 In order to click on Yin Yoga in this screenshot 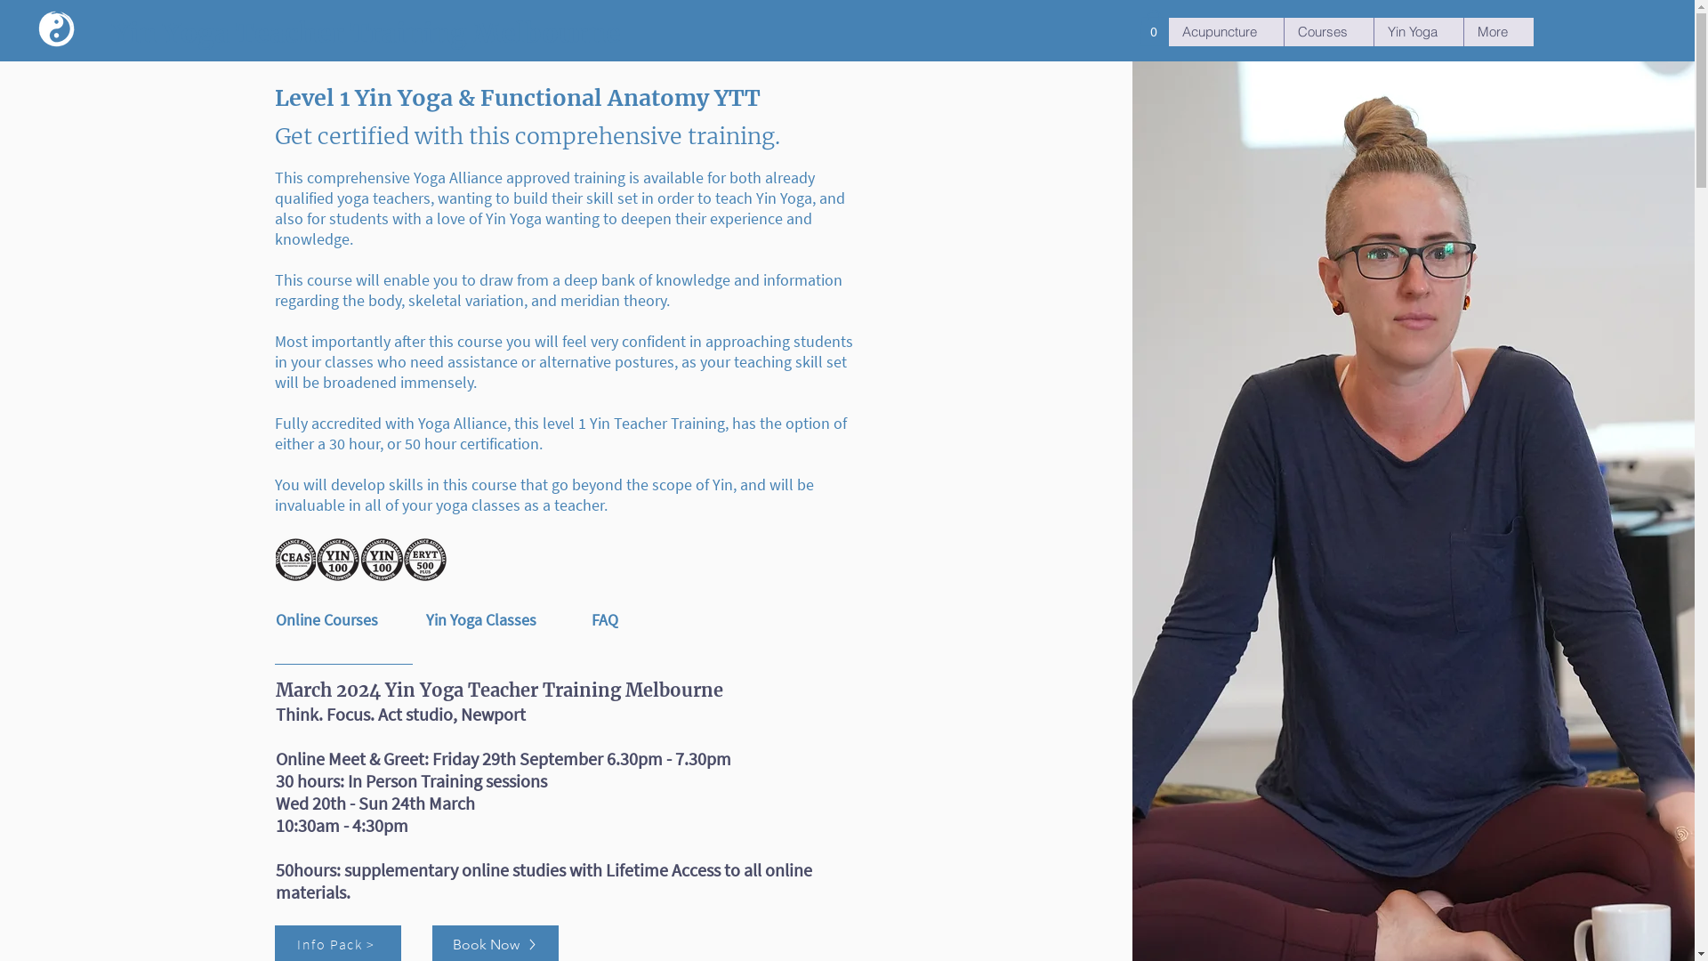, I will do `click(1418, 32)`.